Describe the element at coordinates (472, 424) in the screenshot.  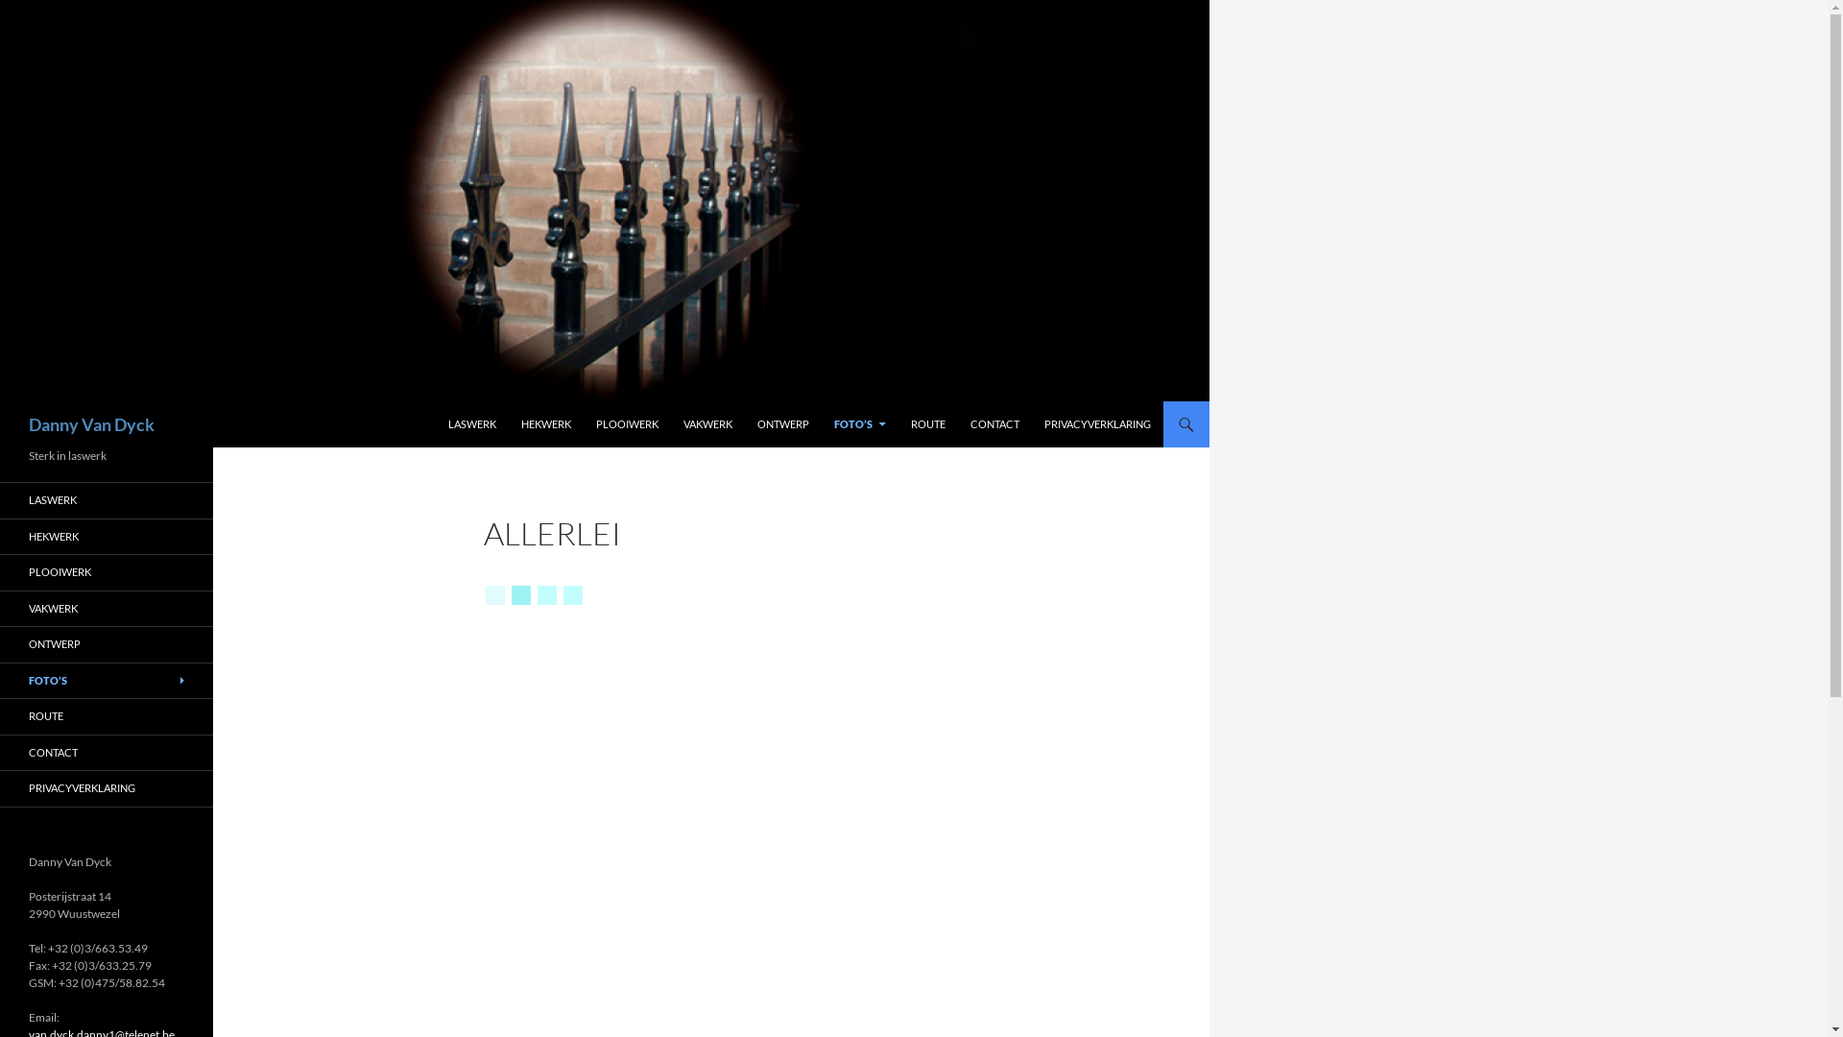
I see `LASWERK` at that location.